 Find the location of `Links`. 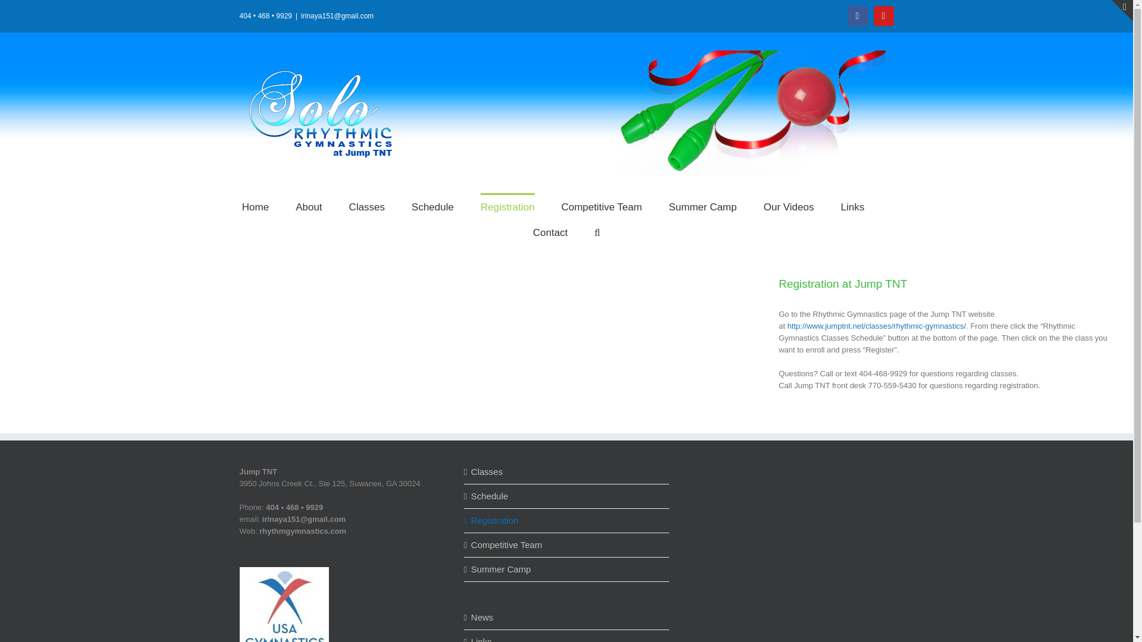

Links is located at coordinates (852, 206).